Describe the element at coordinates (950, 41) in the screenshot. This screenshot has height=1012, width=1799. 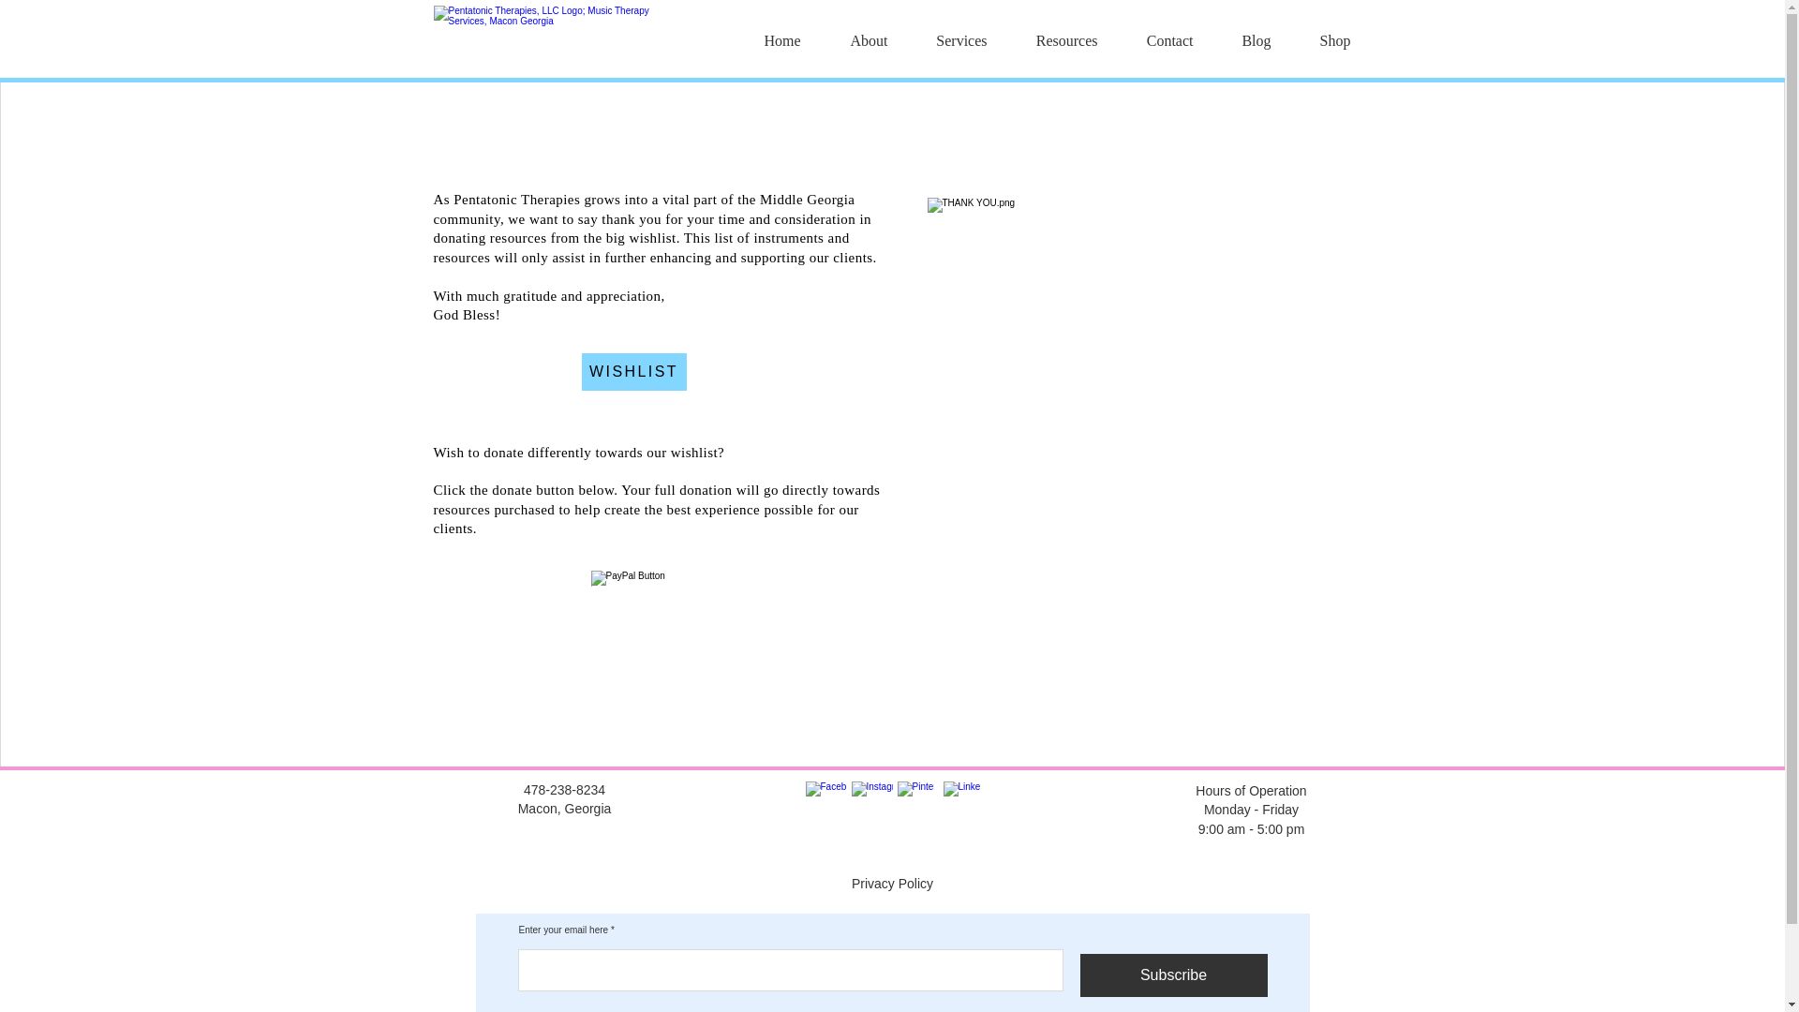
I see `Services` at that location.